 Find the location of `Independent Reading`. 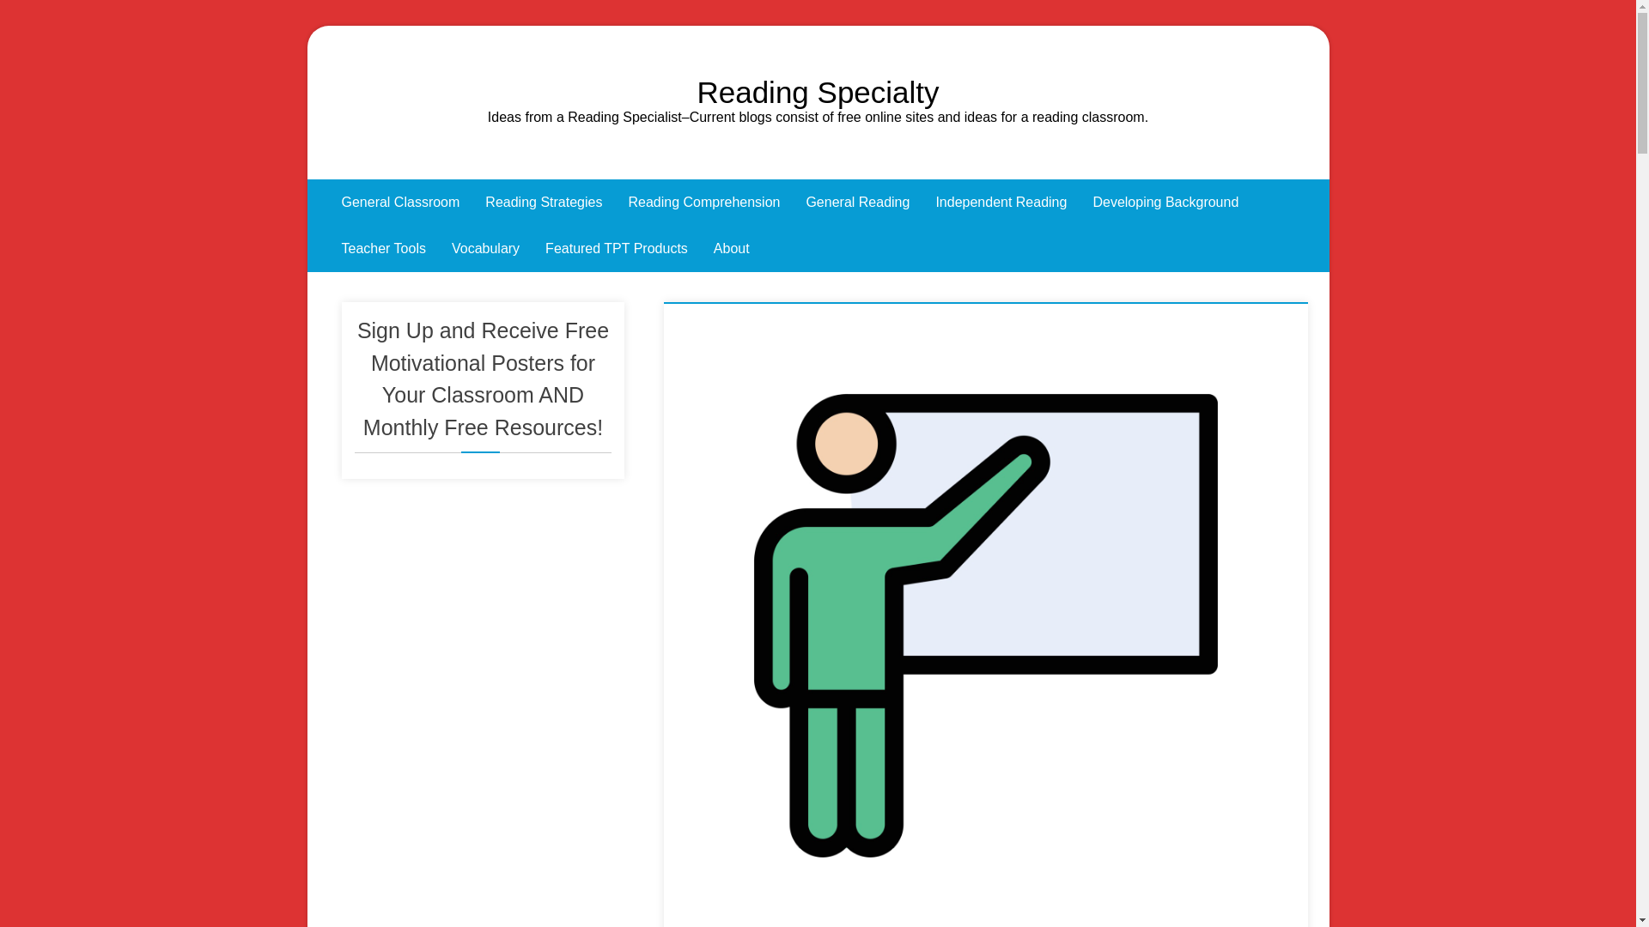

Independent Reading is located at coordinates (1001, 203).